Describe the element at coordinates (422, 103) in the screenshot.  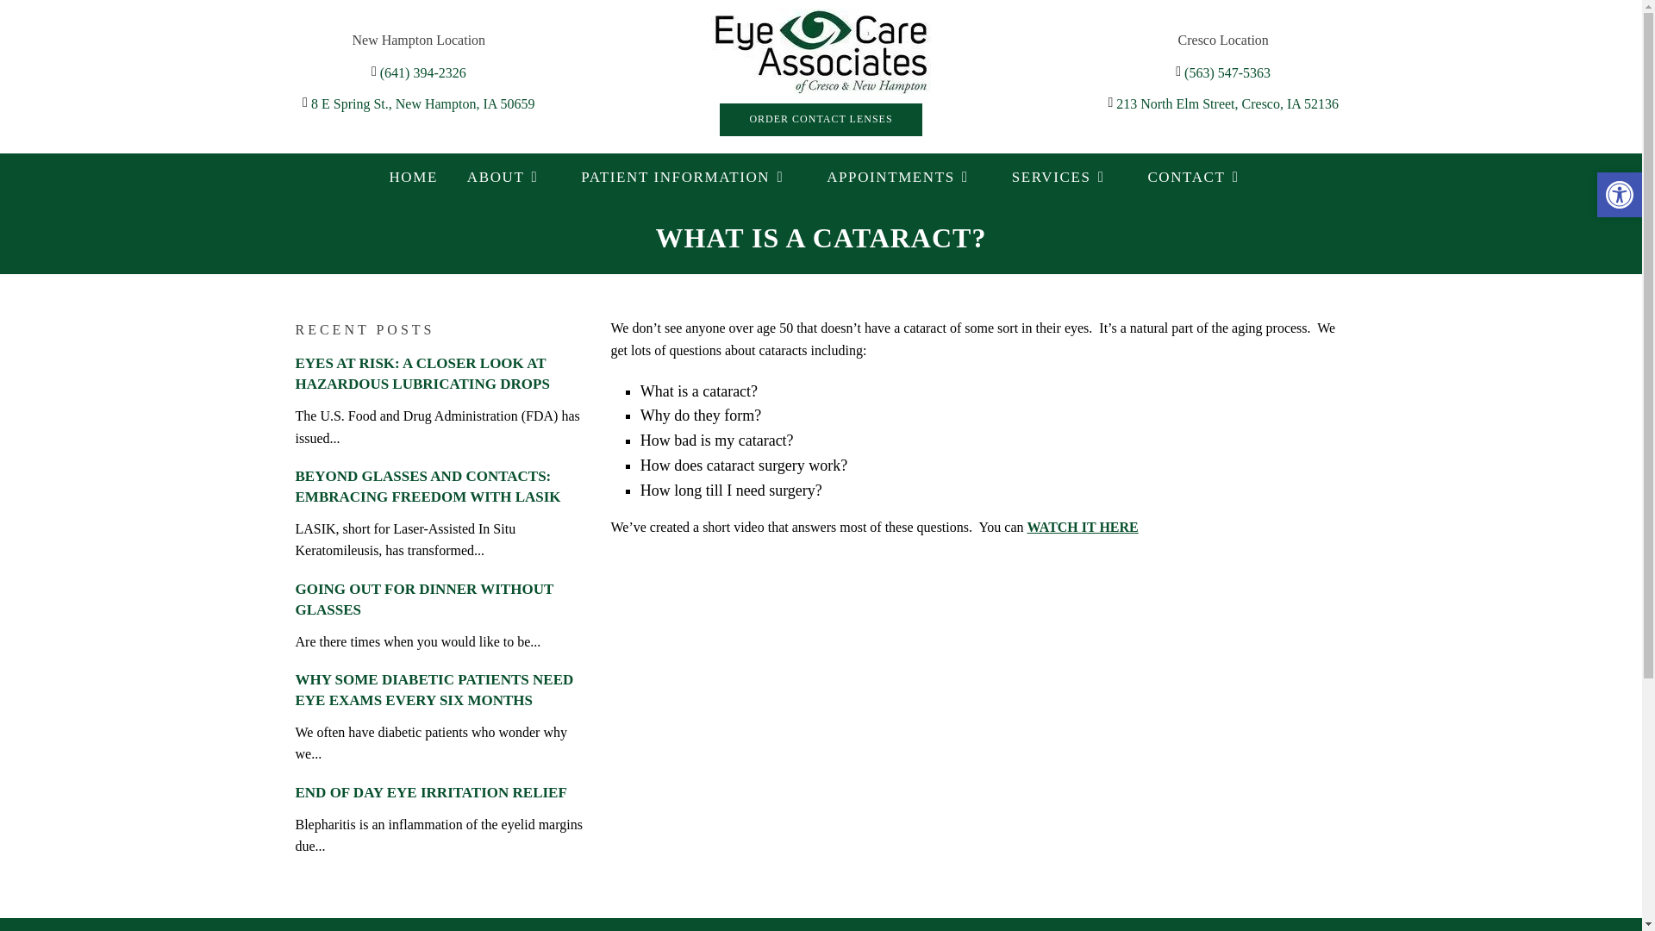
I see `8 E Spring St., New Hampton, IA 50659` at that location.